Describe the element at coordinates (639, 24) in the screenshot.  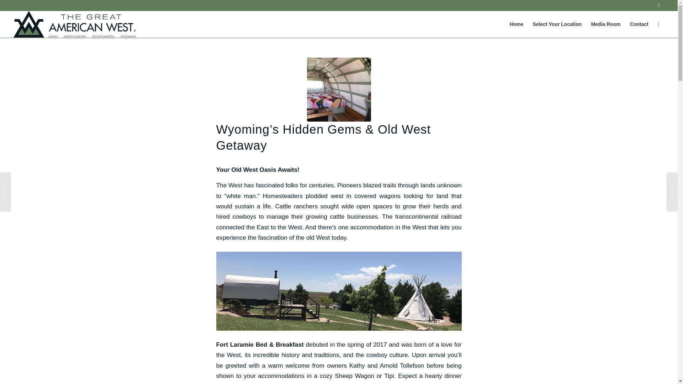
I see `Contact` at that location.